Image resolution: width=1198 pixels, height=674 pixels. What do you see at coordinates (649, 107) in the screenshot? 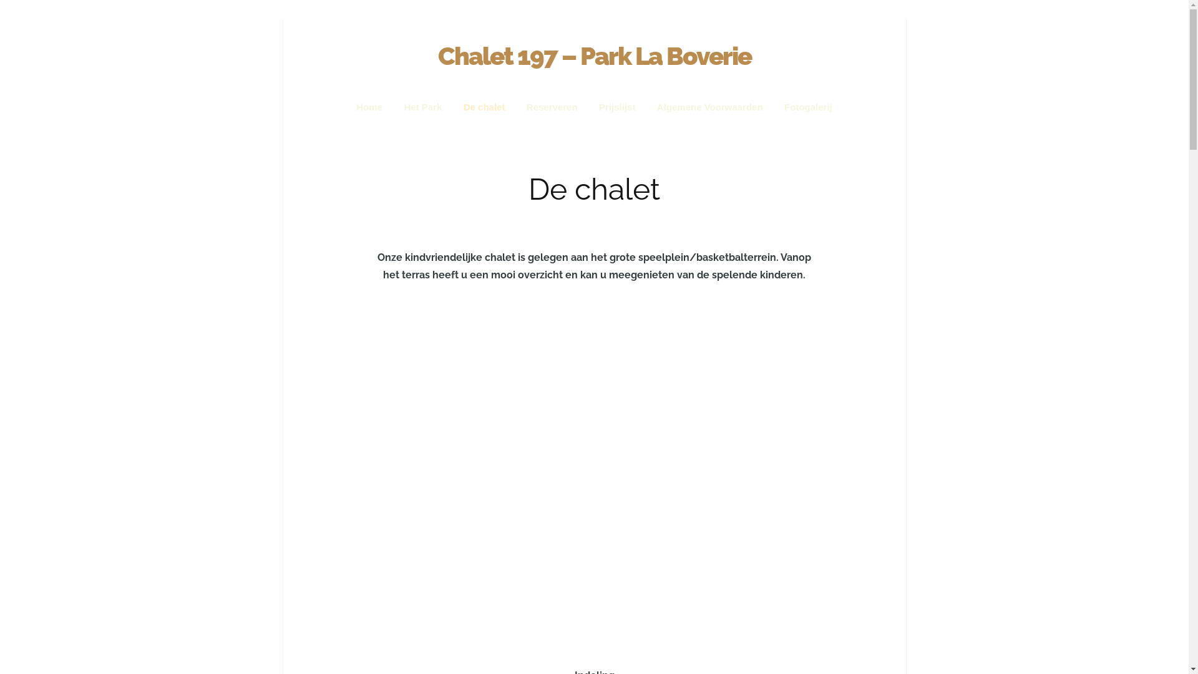
I see `Naar de inhoud springen` at bounding box center [649, 107].